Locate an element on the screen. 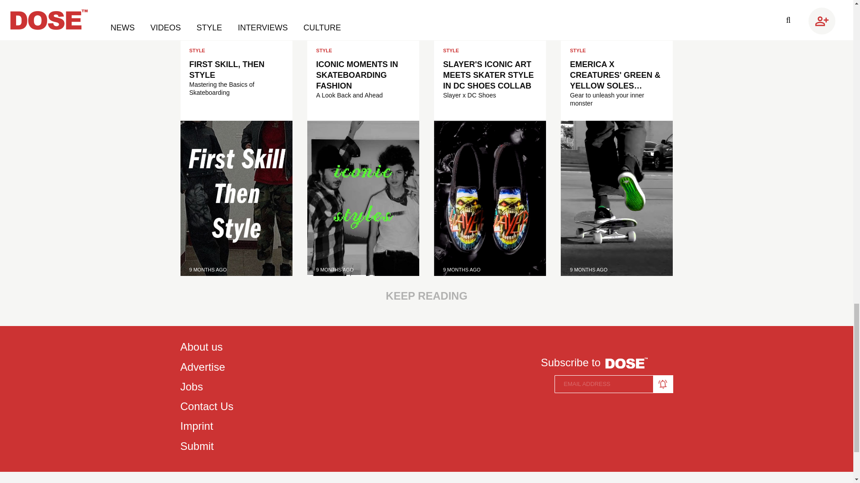 Image resolution: width=860 pixels, height=483 pixels. FIRST SKILL, THEN STYLE is located at coordinates (236, 70).